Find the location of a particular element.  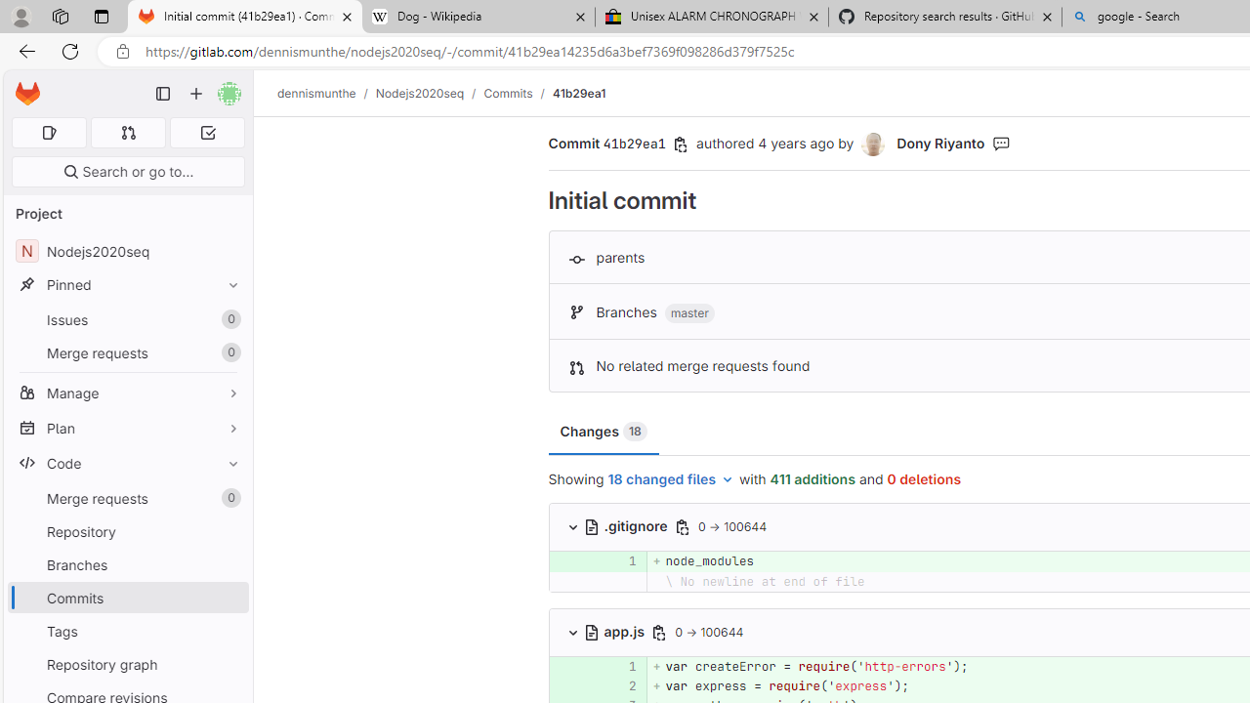

Unpin Merge requests is located at coordinates (229, 498).